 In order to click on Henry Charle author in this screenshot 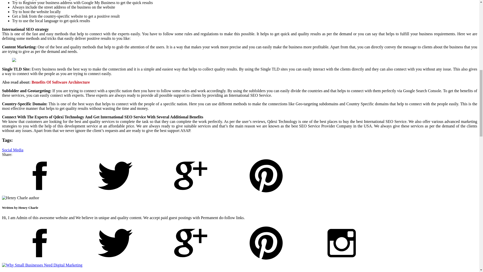, I will do `click(20, 198)`.